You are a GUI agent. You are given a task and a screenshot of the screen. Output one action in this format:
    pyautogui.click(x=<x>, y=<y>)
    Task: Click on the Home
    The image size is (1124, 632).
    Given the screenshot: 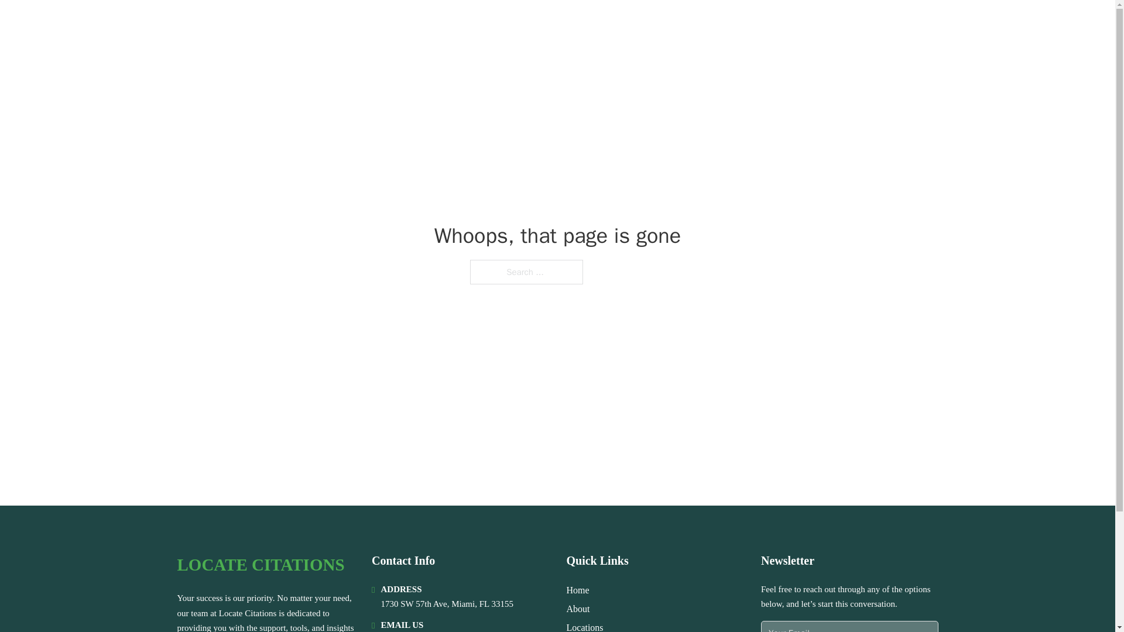 What is the action you would take?
    pyautogui.click(x=577, y=590)
    